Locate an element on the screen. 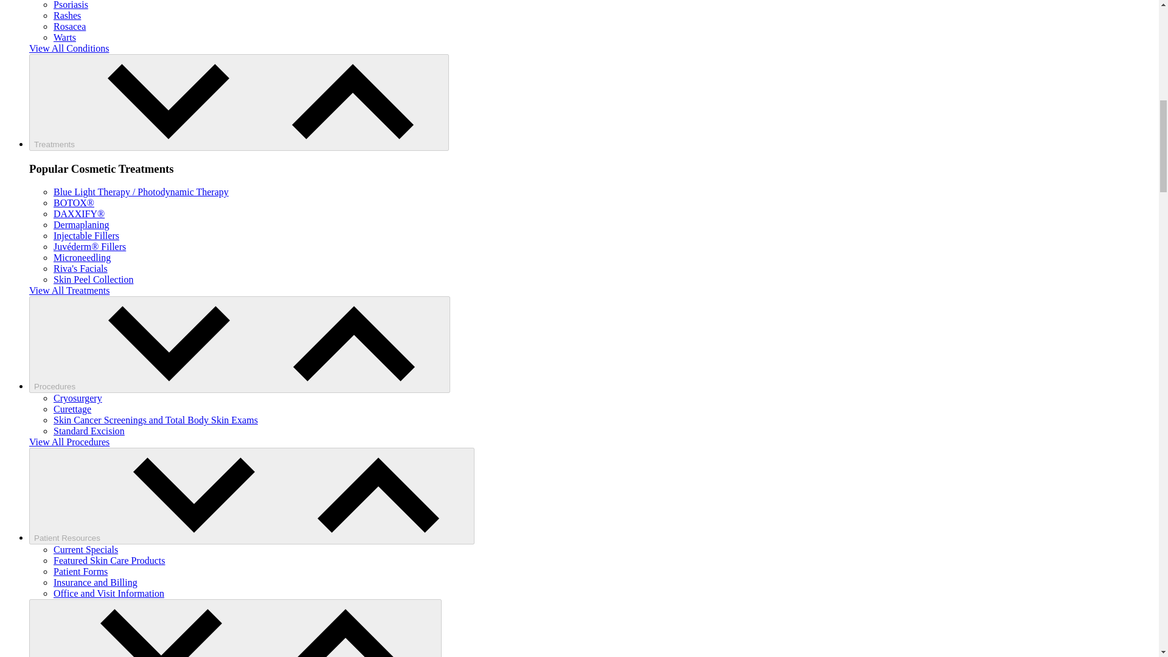 The height and width of the screenshot is (657, 1168). Procedures is located at coordinates (240, 344).